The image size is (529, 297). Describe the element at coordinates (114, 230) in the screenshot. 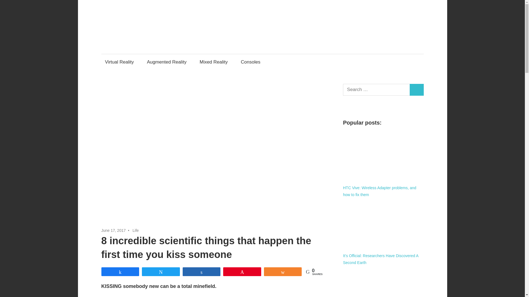

I see `18:25` at that location.